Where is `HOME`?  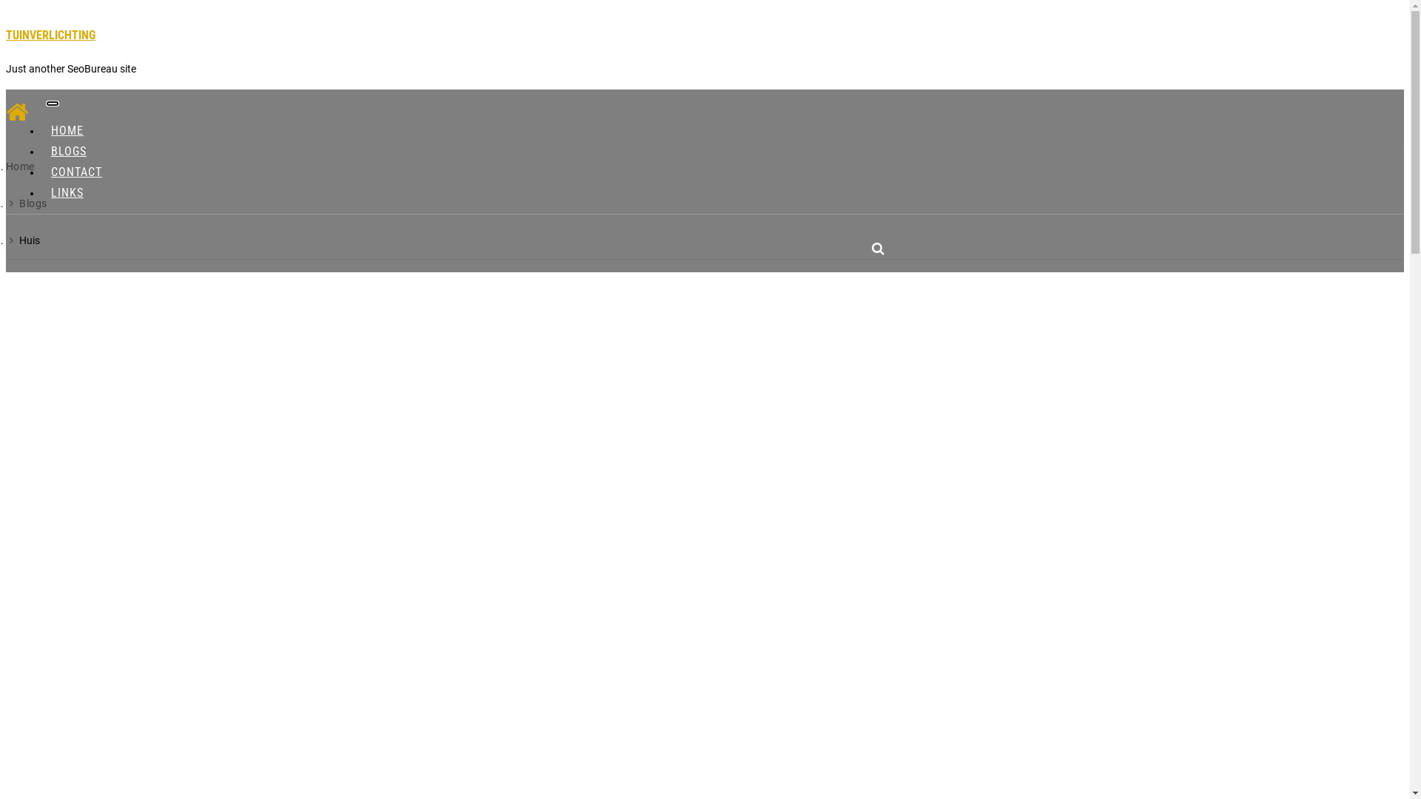 HOME is located at coordinates (67, 130).